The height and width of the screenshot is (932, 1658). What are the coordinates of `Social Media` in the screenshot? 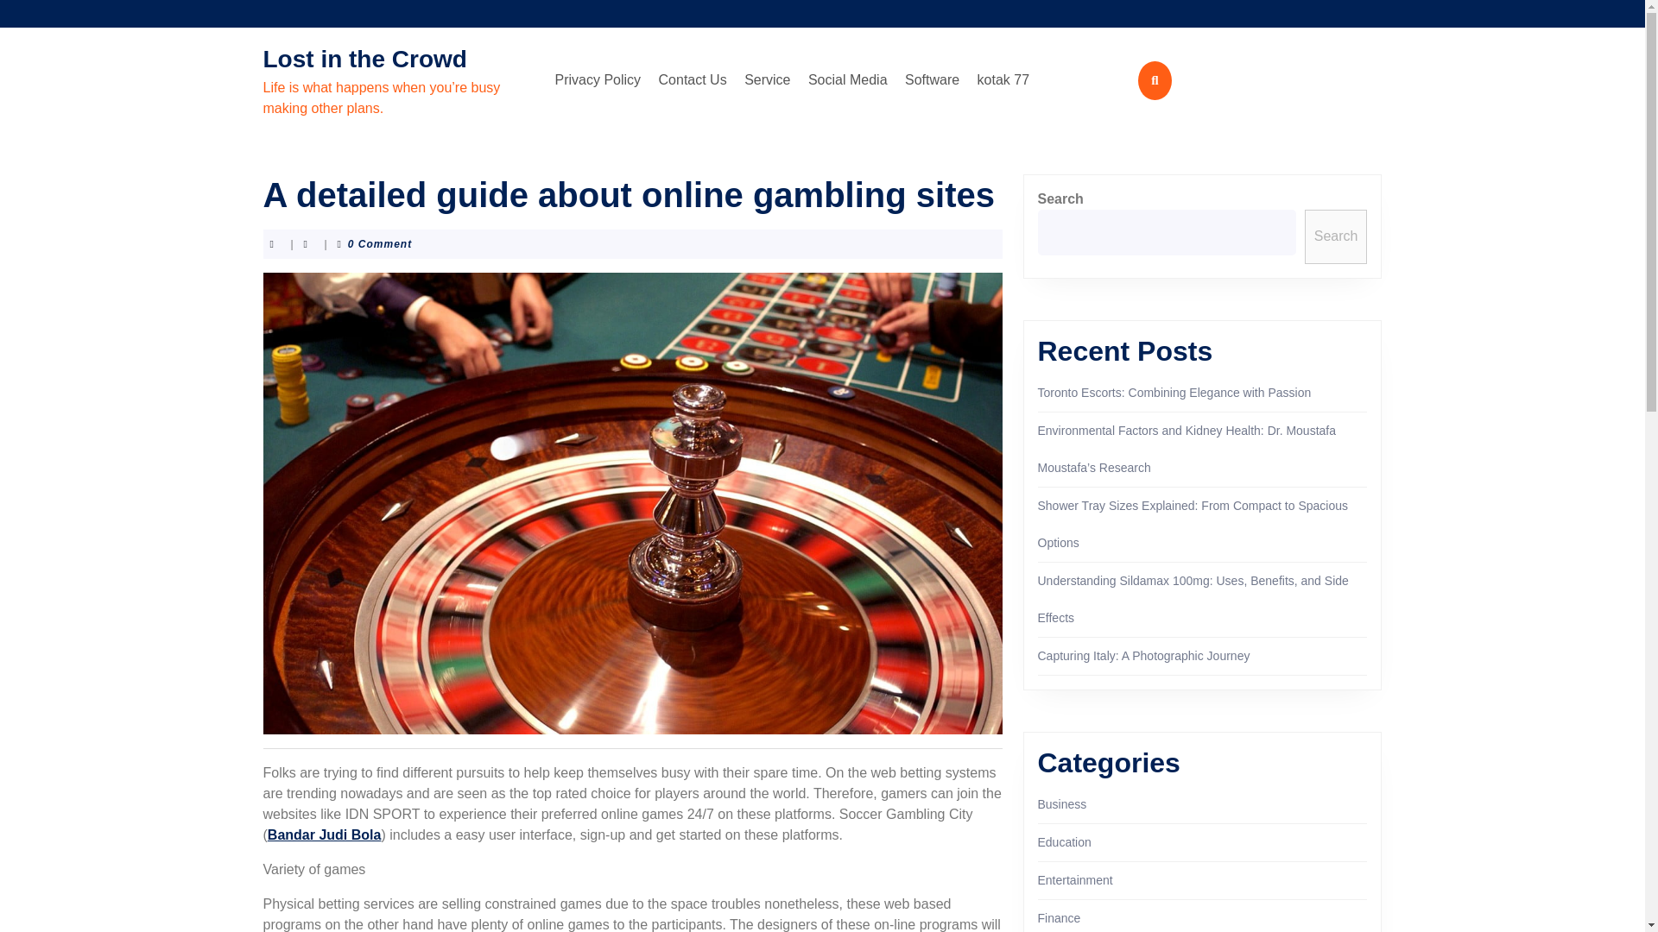 It's located at (848, 80).